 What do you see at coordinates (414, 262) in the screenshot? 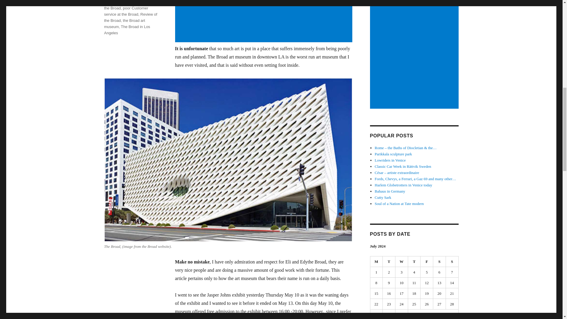
I see `Thursday` at bounding box center [414, 262].